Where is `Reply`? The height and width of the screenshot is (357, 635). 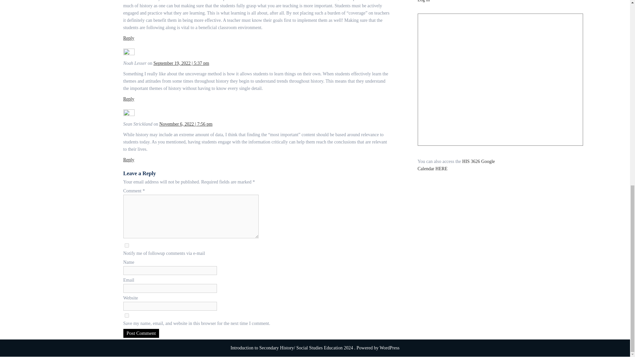 Reply is located at coordinates (128, 99).